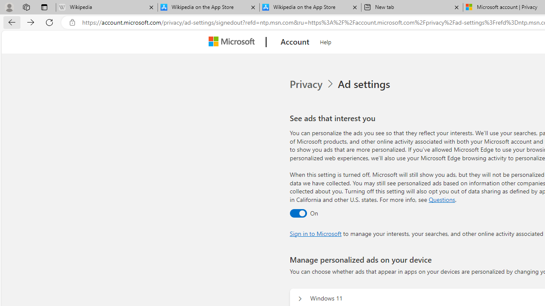  Describe the element at coordinates (326, 41) in the screenshot. I see `Help` at that location.